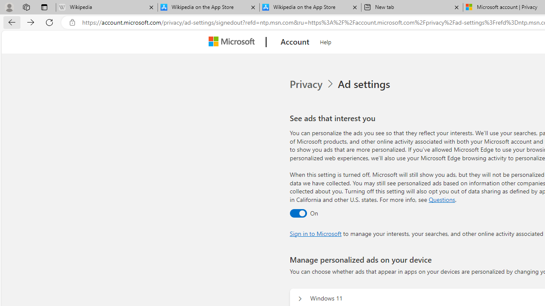  Describe the element at coordinates (326, 41) in the screenshot. I see `Help` at that location.